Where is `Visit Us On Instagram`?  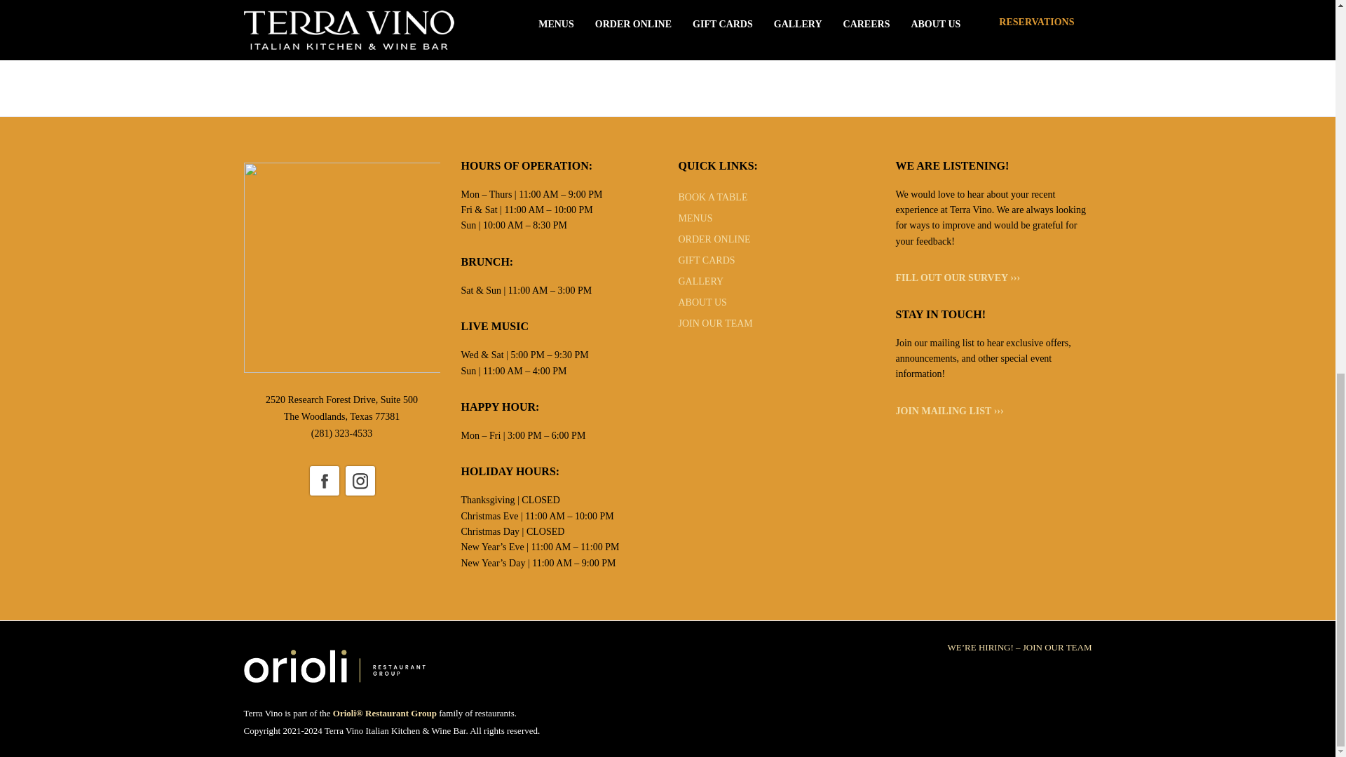
Visit Us On Instagram is located at coordinates (360, 479).